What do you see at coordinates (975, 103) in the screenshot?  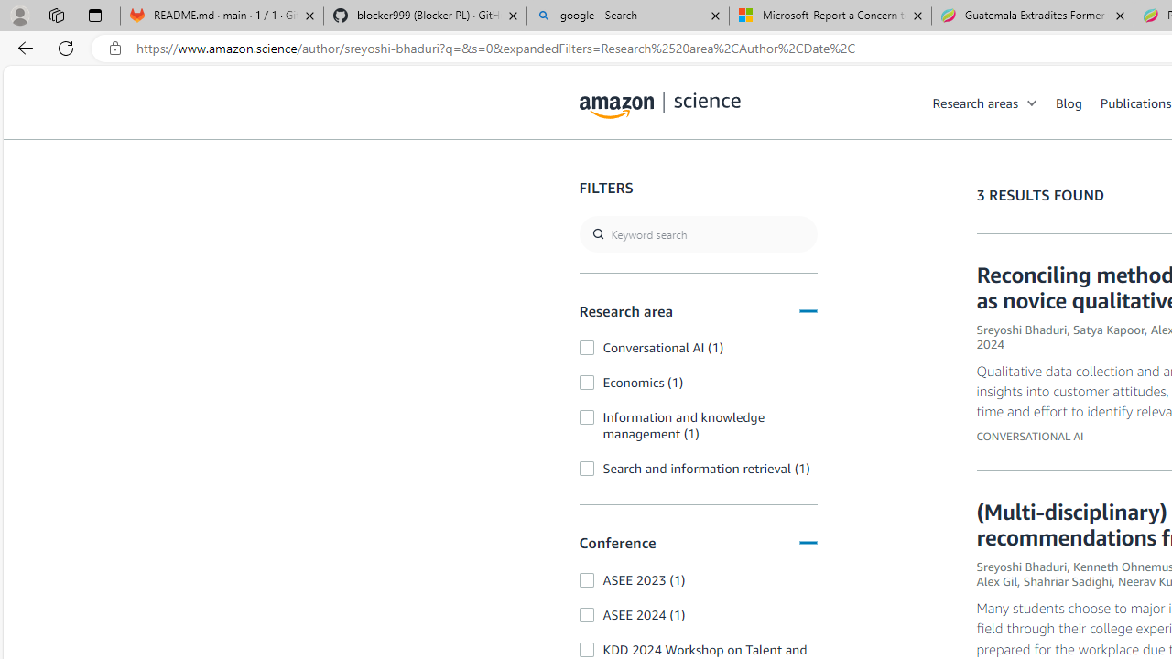 I see `Research areas` at bounding box center [975, 103].